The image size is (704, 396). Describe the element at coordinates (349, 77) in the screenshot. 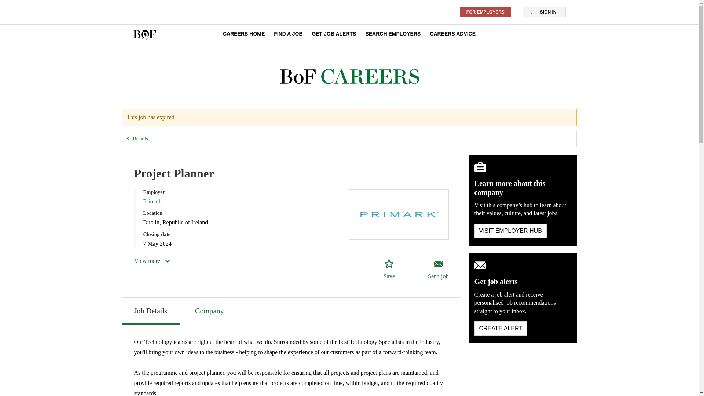

I see `BoF Careers` at that location.